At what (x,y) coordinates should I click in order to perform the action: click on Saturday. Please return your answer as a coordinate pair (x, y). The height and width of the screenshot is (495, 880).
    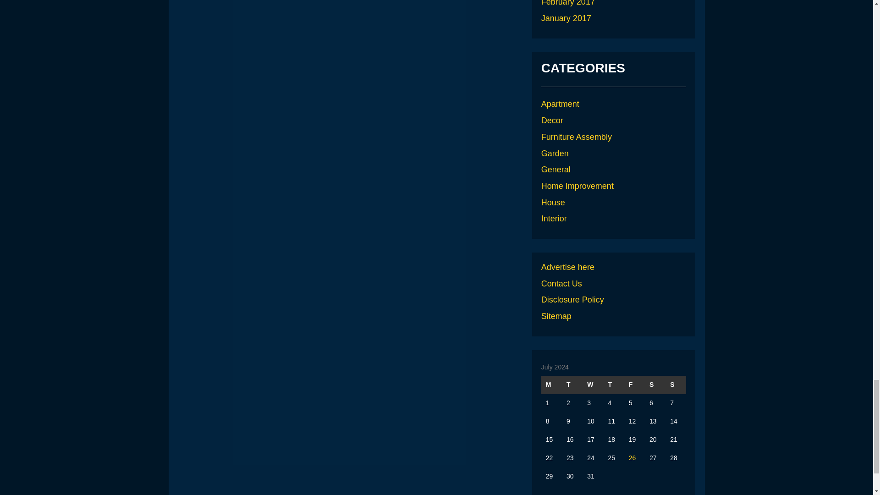
    Looking at the image, I should click on (655, 385).